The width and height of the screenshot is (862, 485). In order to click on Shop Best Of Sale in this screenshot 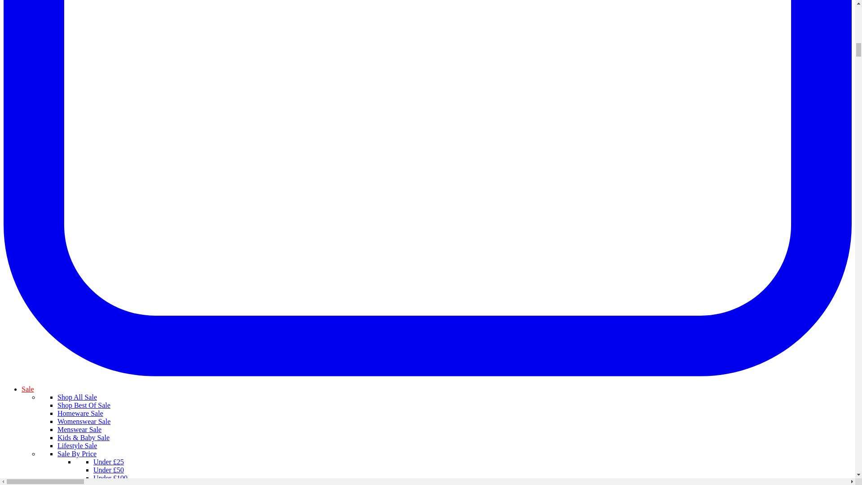, I will do `click(84, 405)`.